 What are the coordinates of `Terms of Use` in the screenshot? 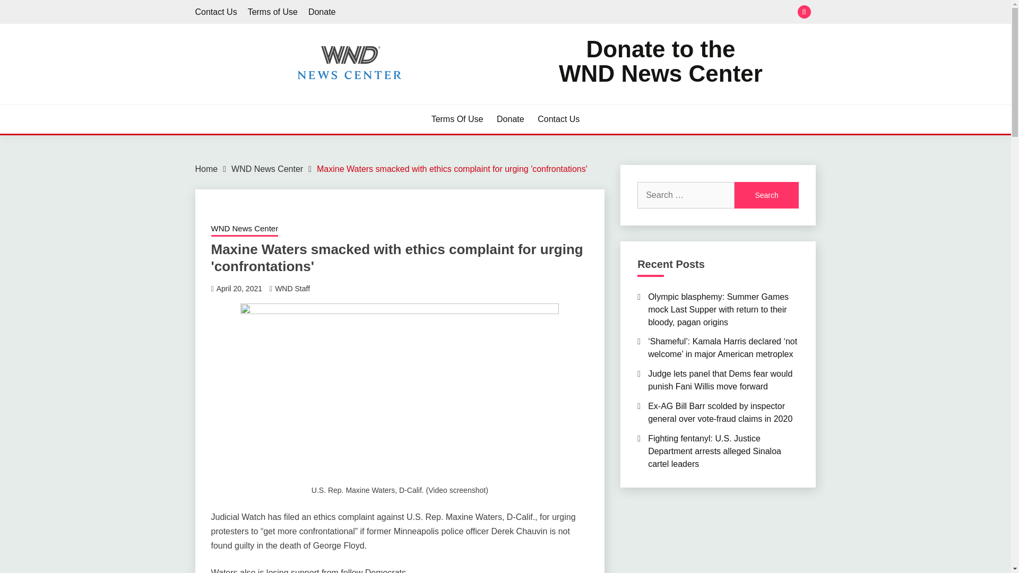 It's located at (511, 119).